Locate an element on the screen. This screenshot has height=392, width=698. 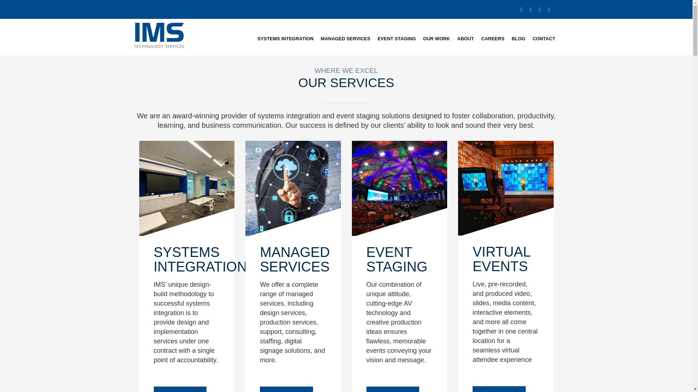
Learn more is located at coordinates (499, 389).